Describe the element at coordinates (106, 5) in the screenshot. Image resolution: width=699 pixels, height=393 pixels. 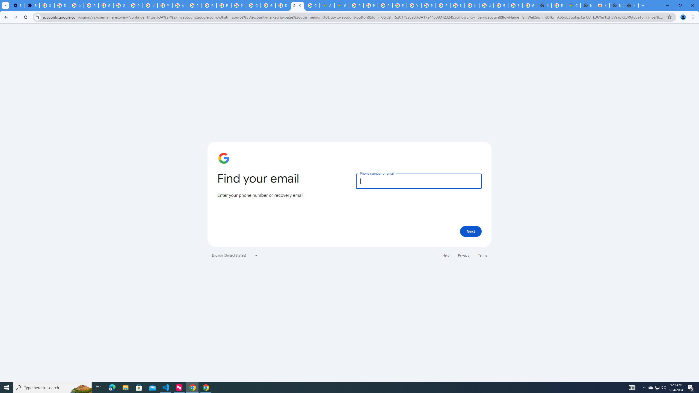
I see `Google Account Help` at that location.